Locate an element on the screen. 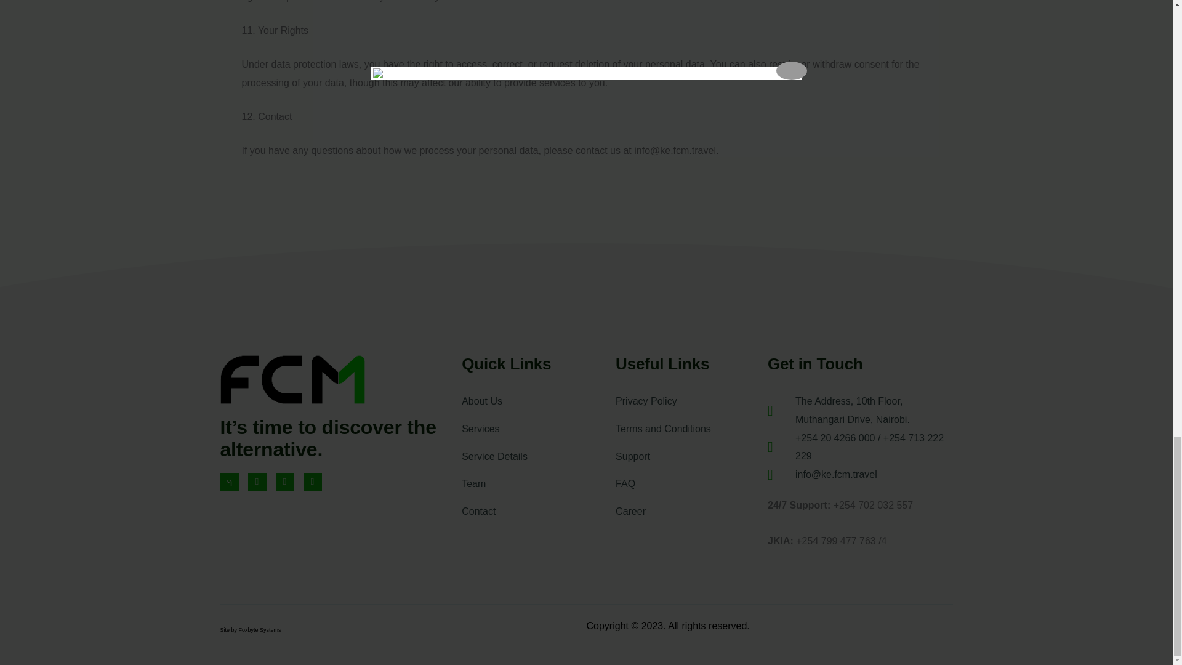 The width and height of the screenshot is (1182, 665). Terms and Conditions is located at coordinates (691, 429).